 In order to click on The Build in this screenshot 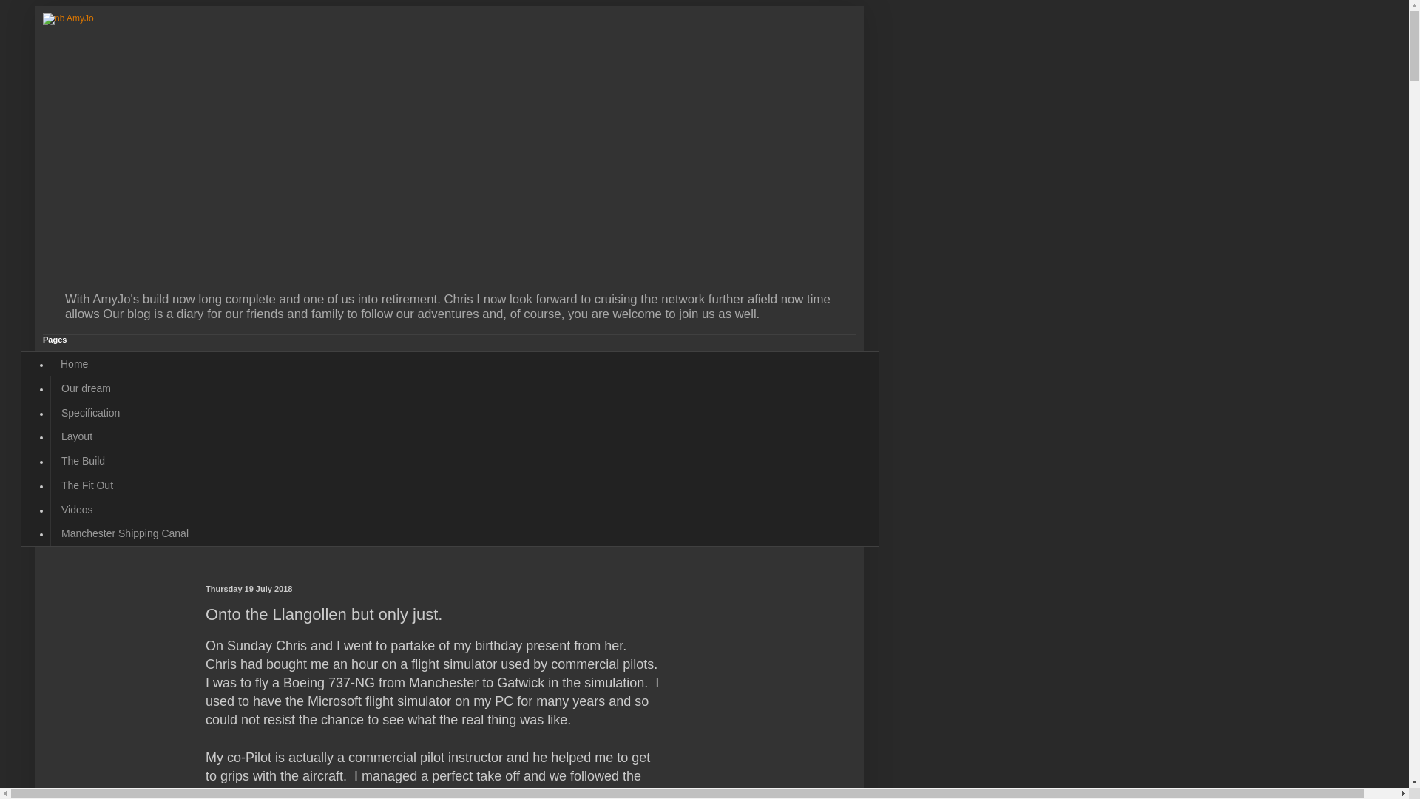, I will do `click(82, 461)`.